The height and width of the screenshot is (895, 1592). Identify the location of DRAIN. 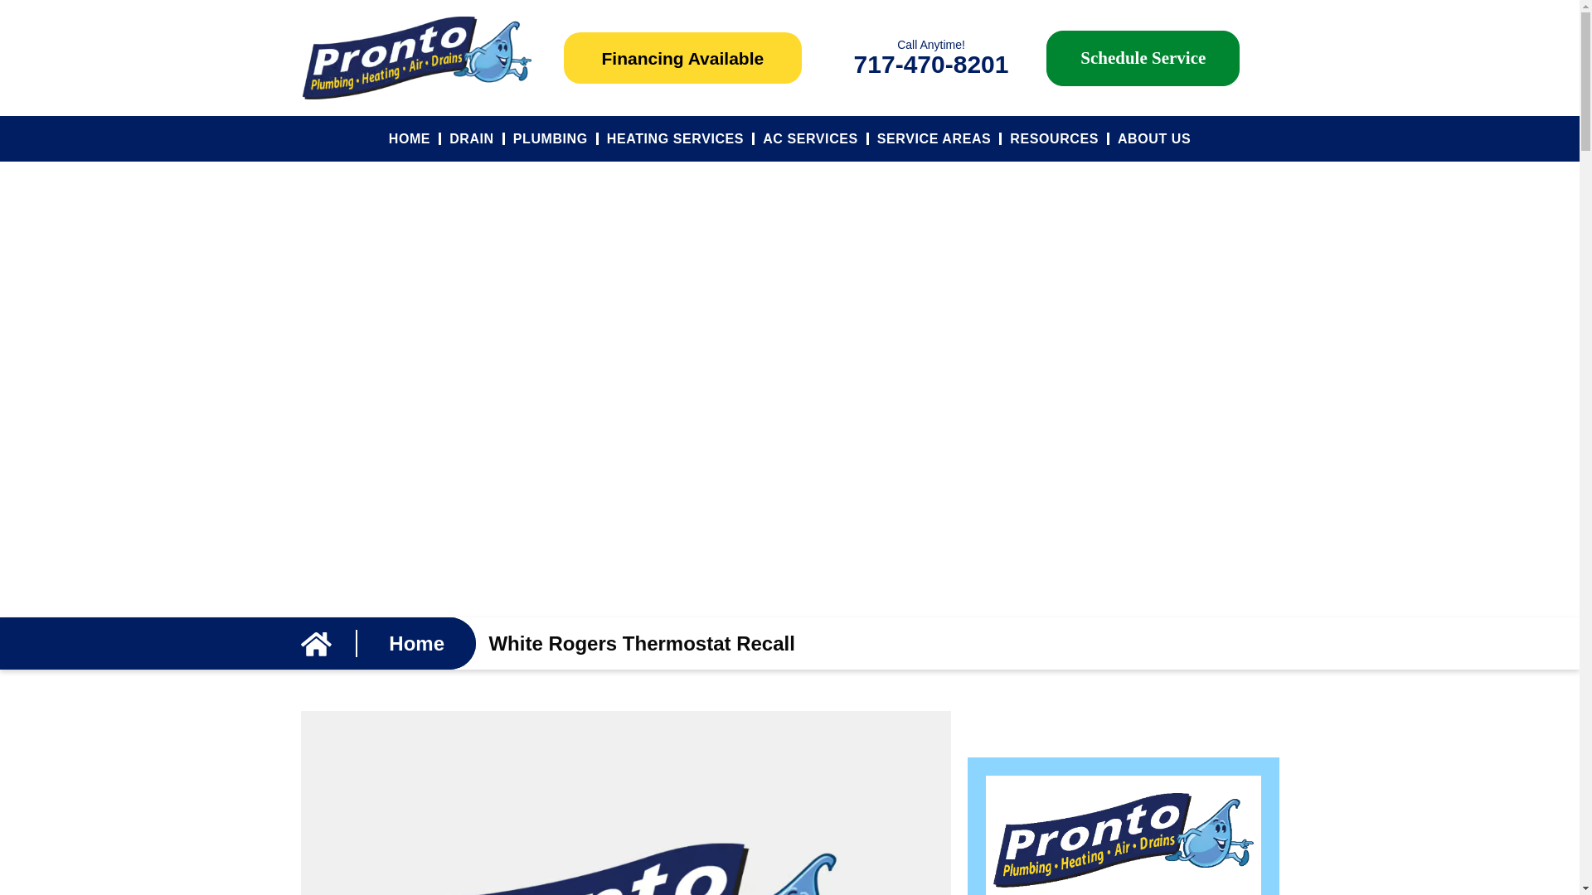
(471, 138).